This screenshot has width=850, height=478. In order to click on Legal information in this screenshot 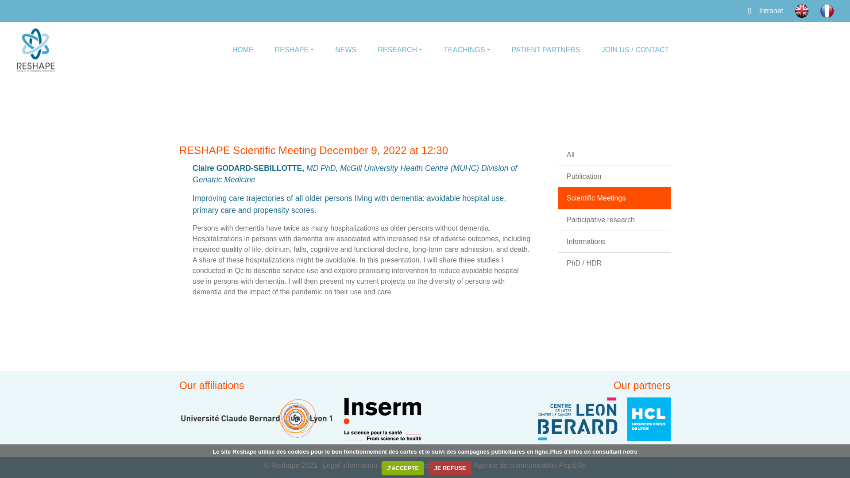, I will do `click(352, 466)`.